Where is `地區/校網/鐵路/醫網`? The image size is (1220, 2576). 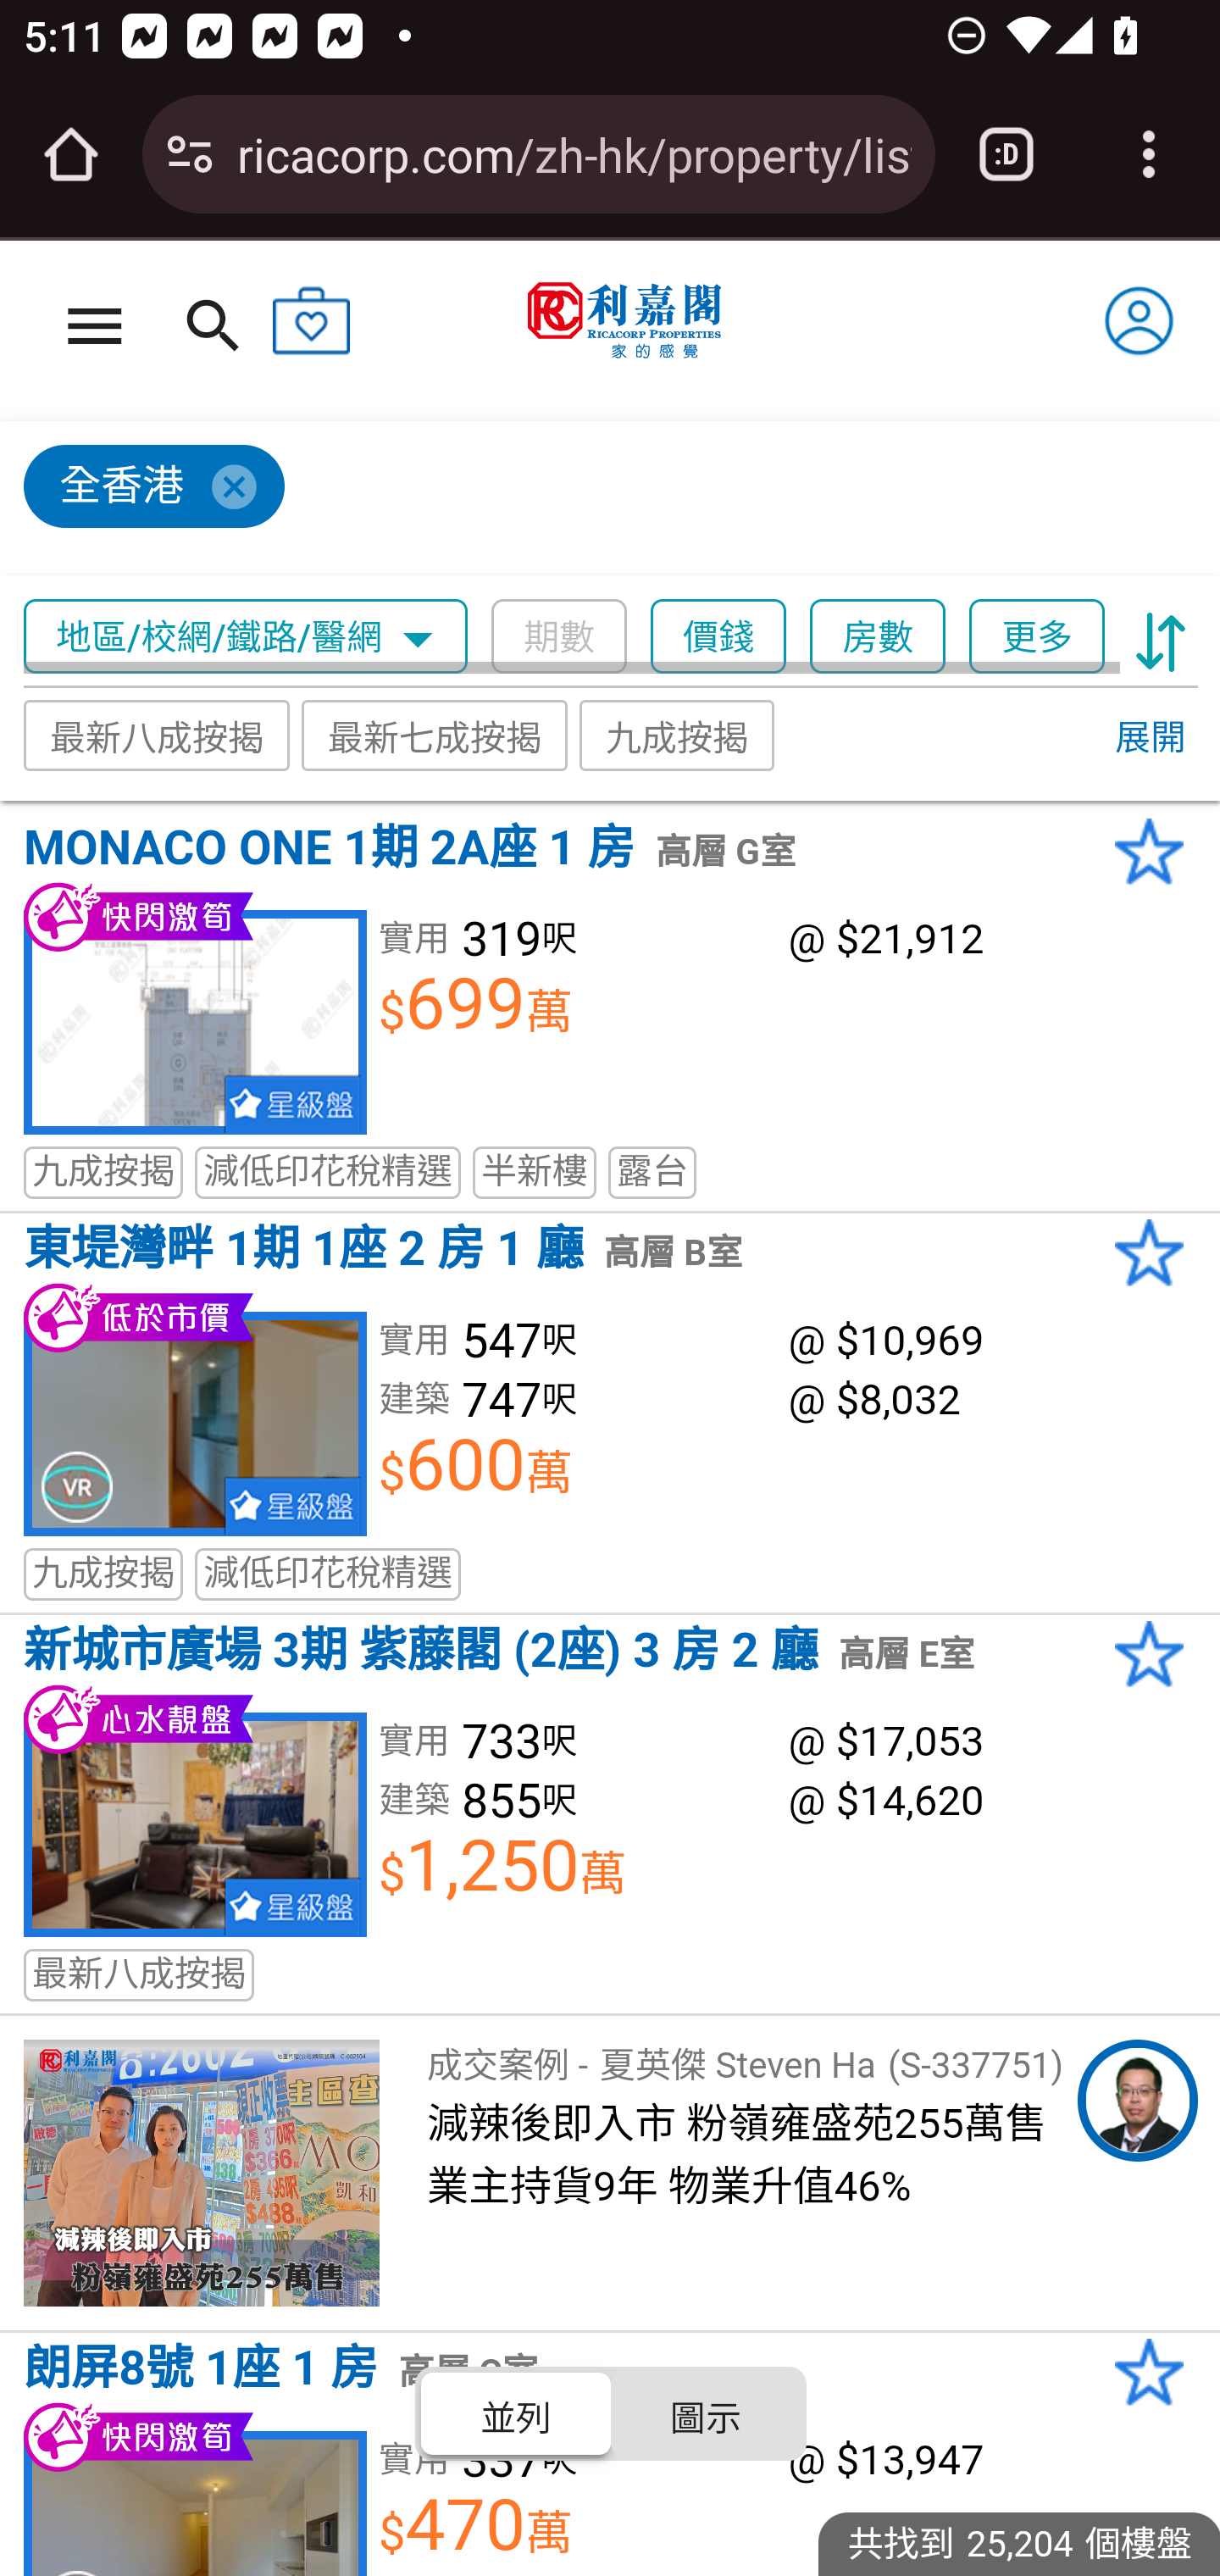
地區/校網/鐵路/醫網 is located at coordinates (246, 637).